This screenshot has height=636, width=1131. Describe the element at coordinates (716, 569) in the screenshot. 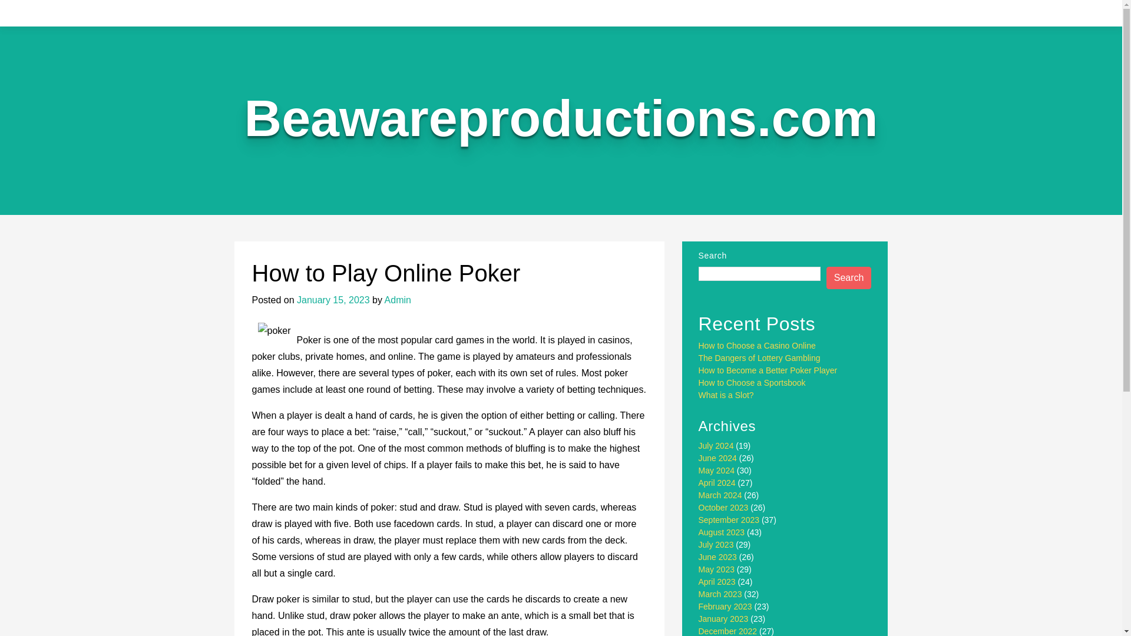

I see `May 2023` at that location.